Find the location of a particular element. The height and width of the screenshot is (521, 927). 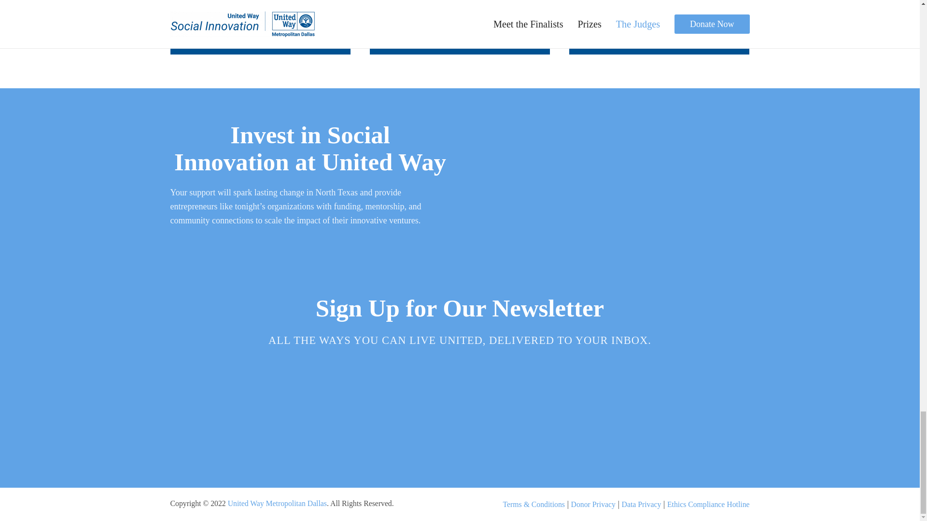

Donor Privacy is located at coordinates (593, 504).